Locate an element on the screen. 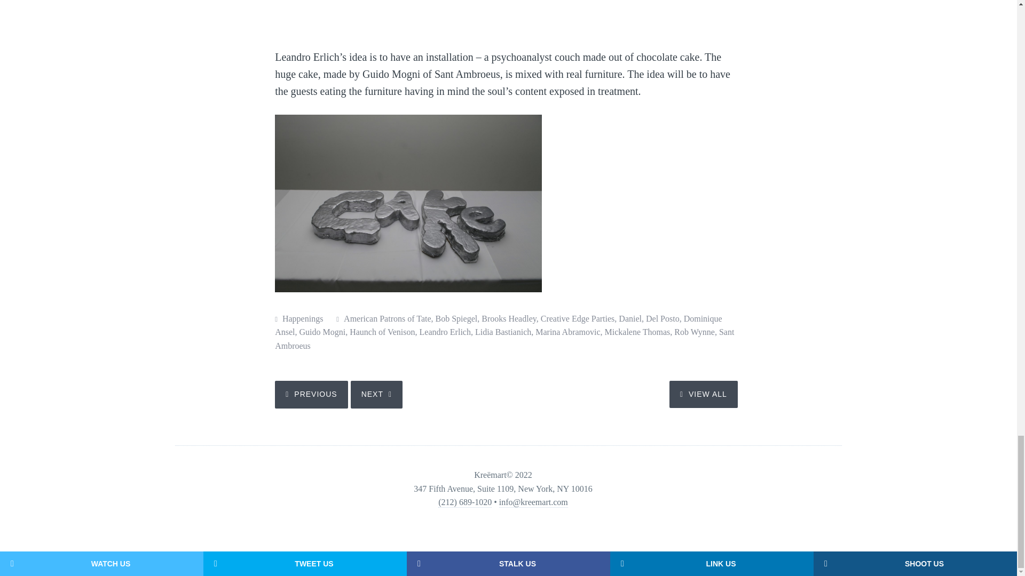  Happenings is located at coordinates (302, 318).